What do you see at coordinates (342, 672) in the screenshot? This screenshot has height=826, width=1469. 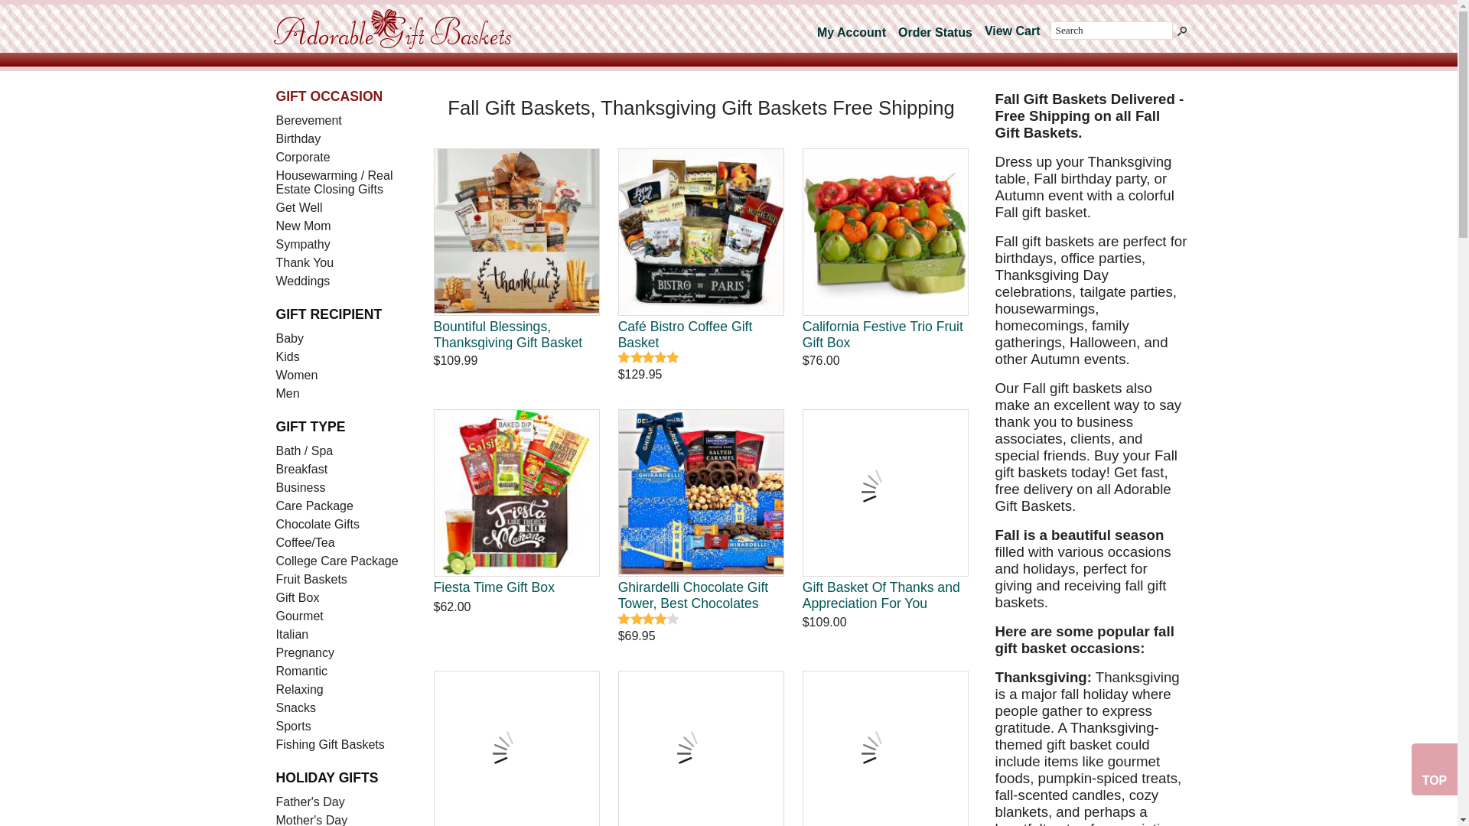 I see `Romantic` at bounding box center [342, 672].